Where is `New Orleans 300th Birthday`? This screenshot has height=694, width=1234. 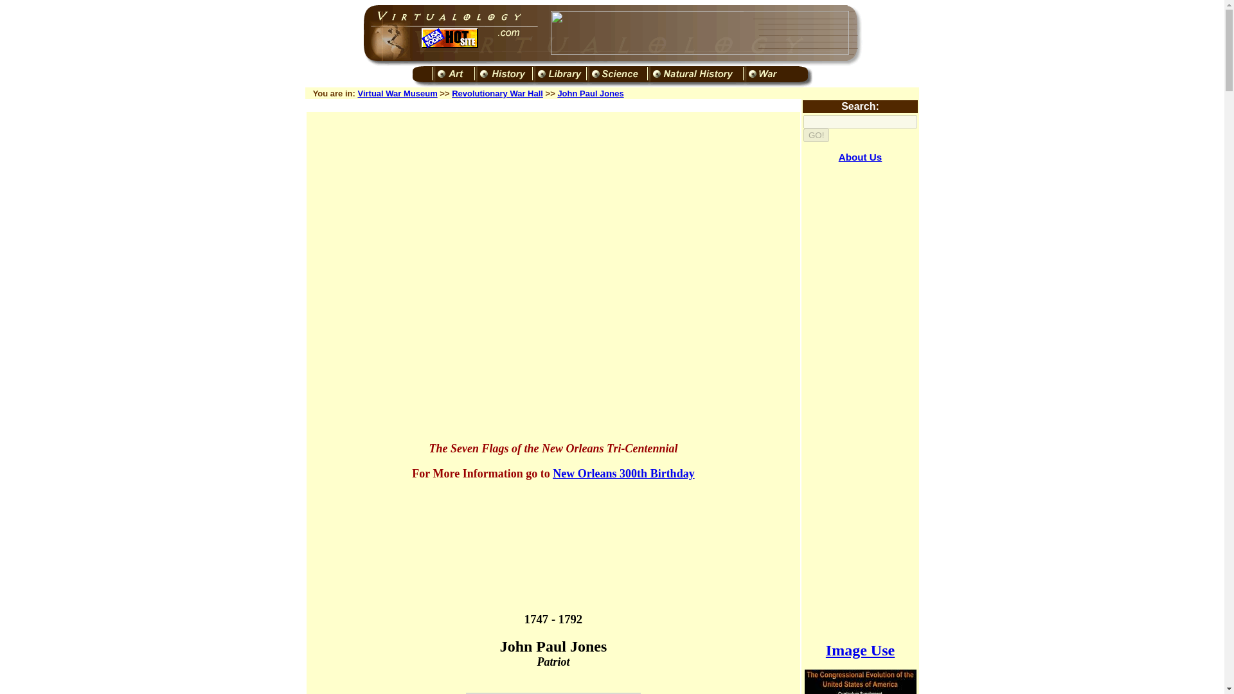 New Orleans 300th Birthday is located at coordinates (623, 473).